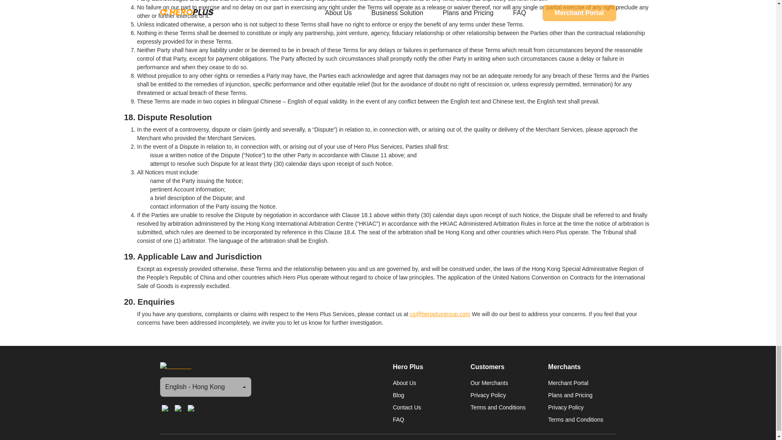  I want to click on About Us, so click(426, 382).